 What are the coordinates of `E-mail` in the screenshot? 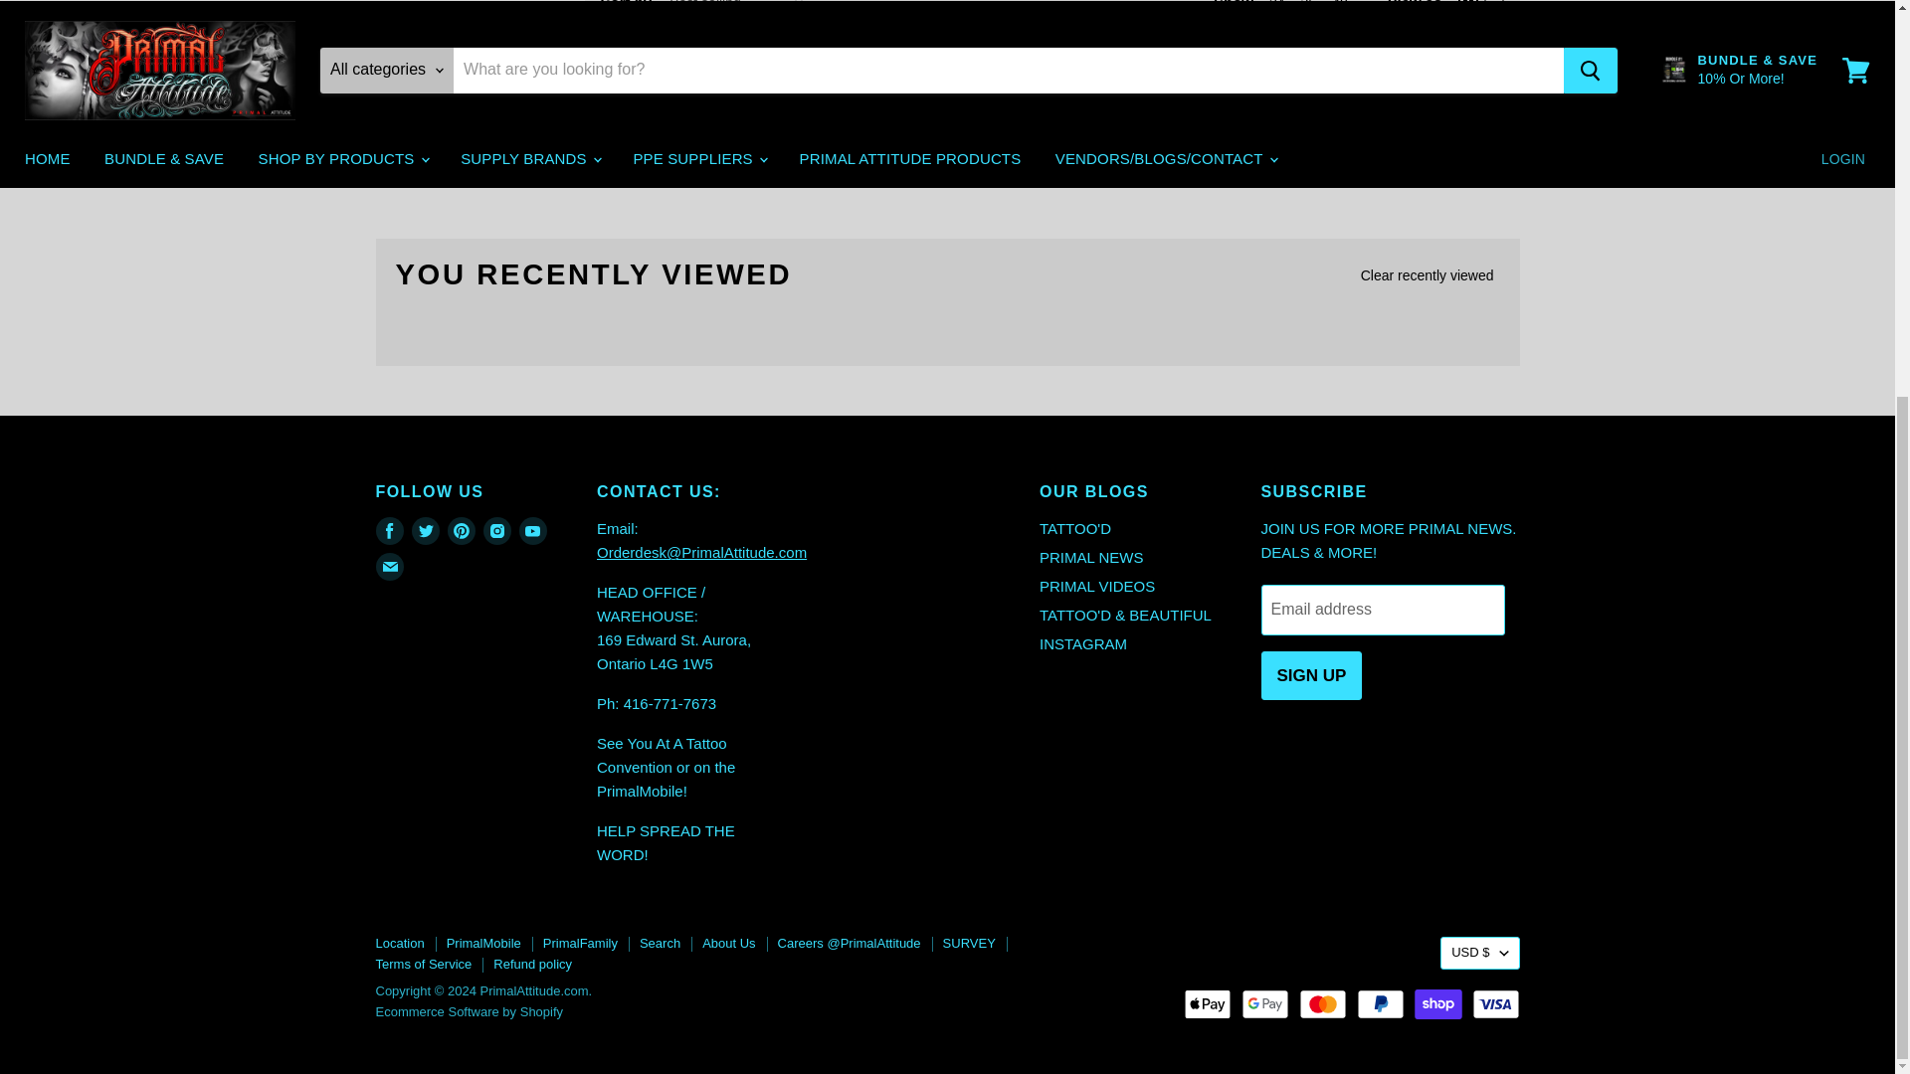 It's located at (390, 567).